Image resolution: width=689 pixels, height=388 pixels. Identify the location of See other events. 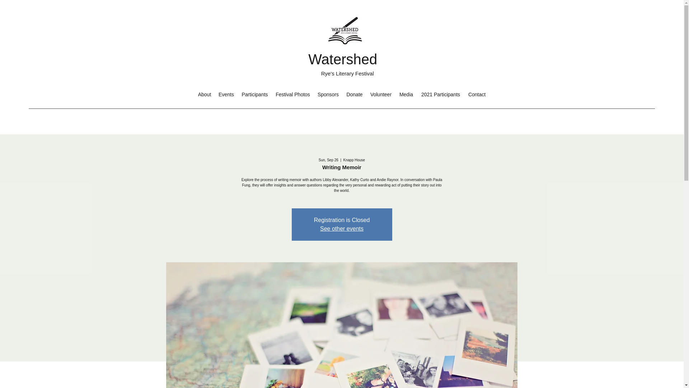
(342, 228).